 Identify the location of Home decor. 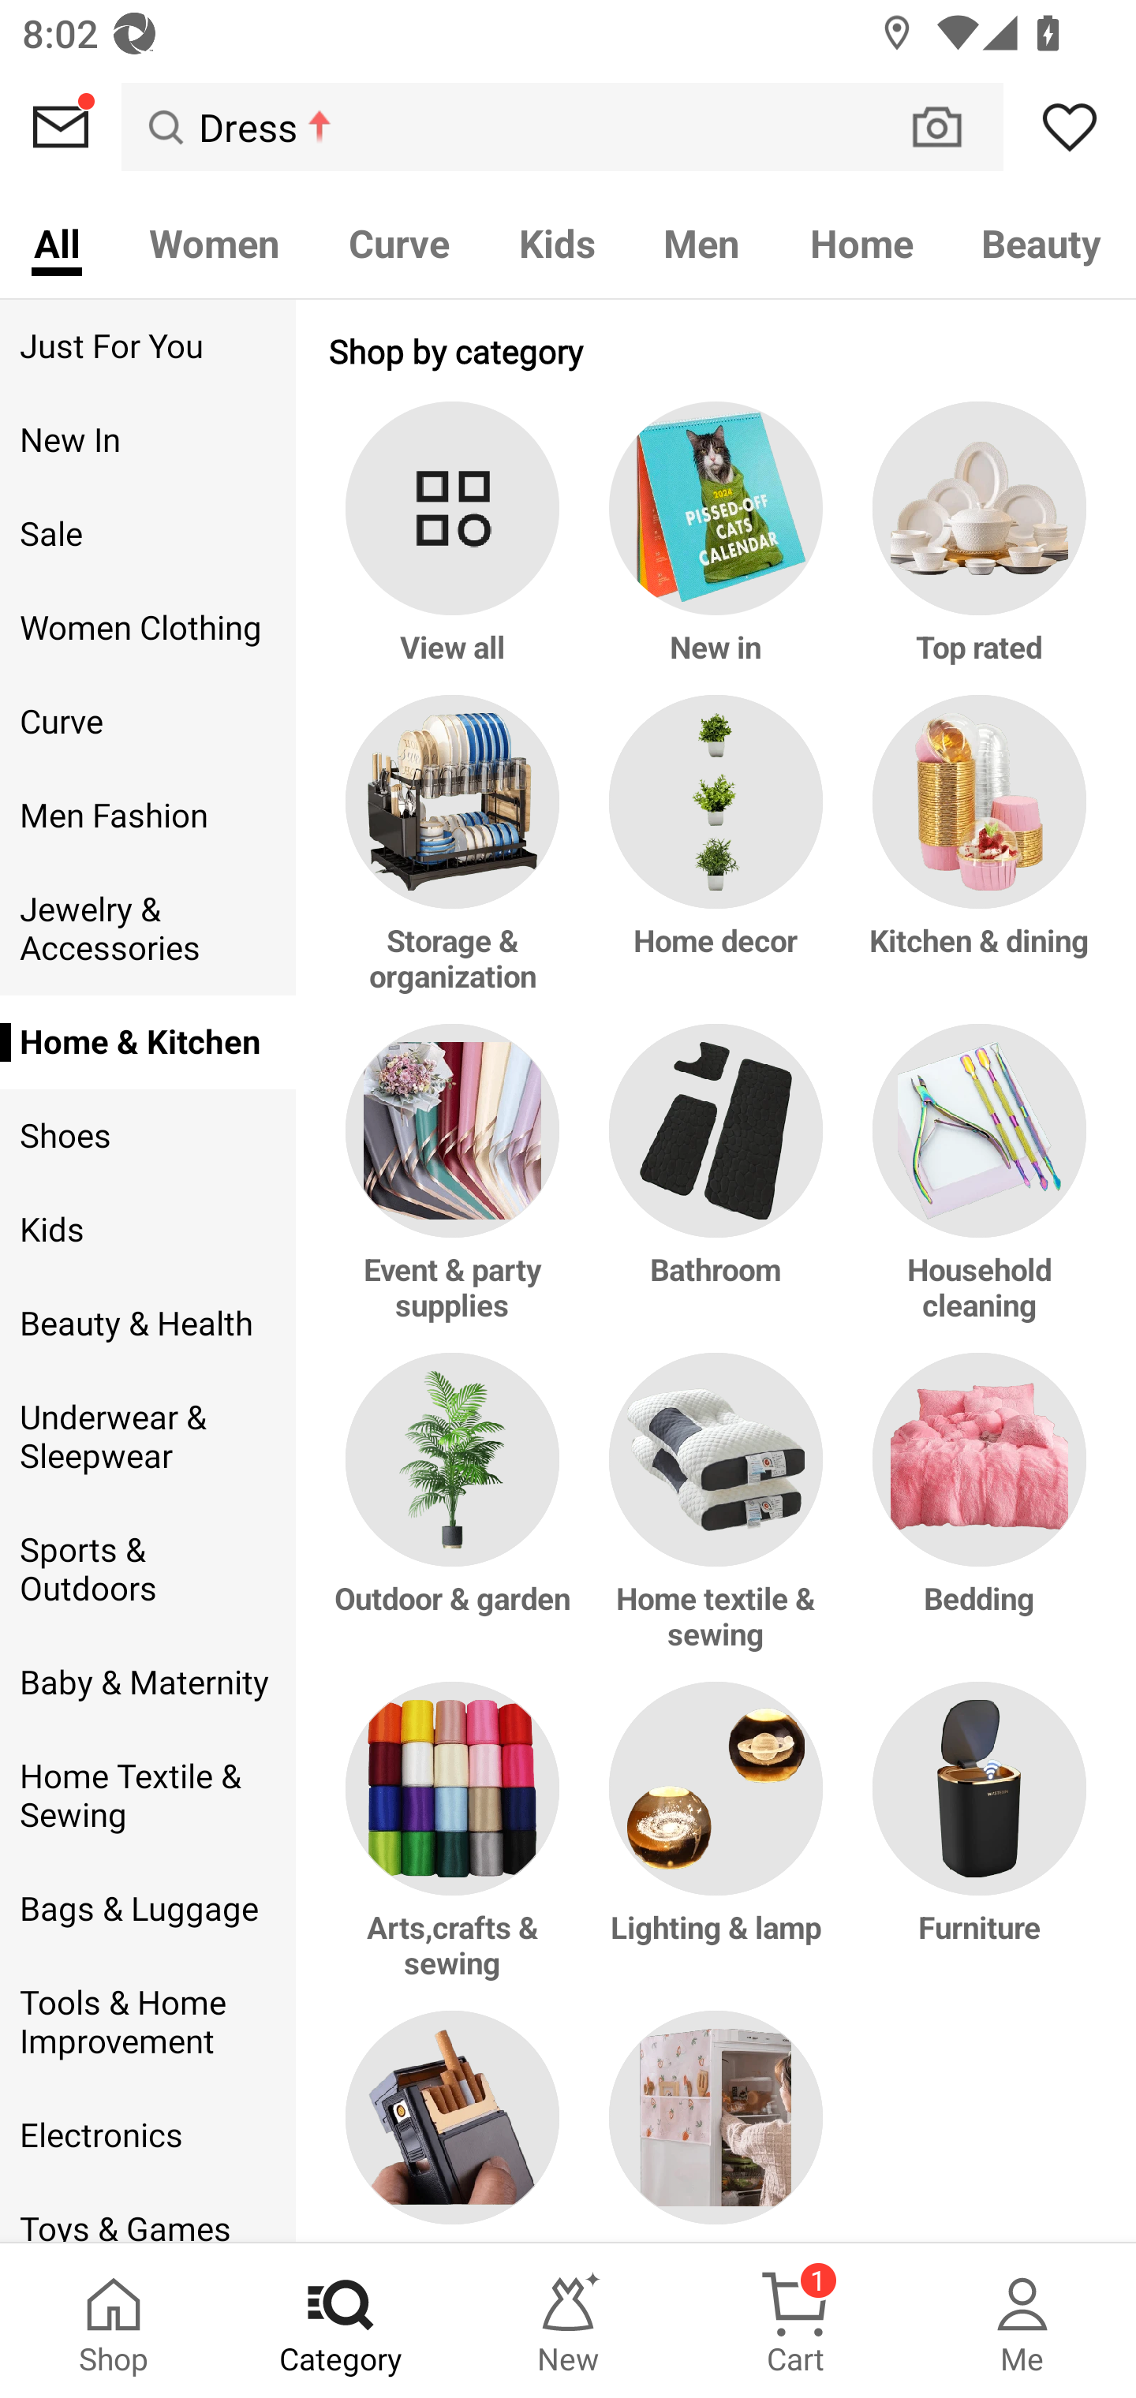
(716, 860).